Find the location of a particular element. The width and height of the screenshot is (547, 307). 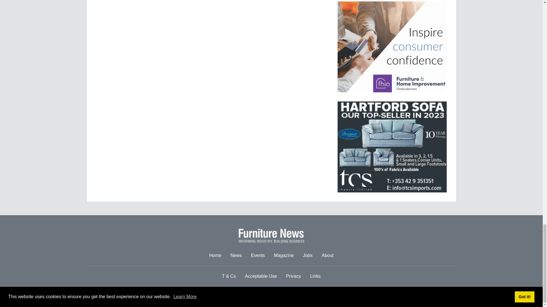

Home is located at coordinates (215, 256).